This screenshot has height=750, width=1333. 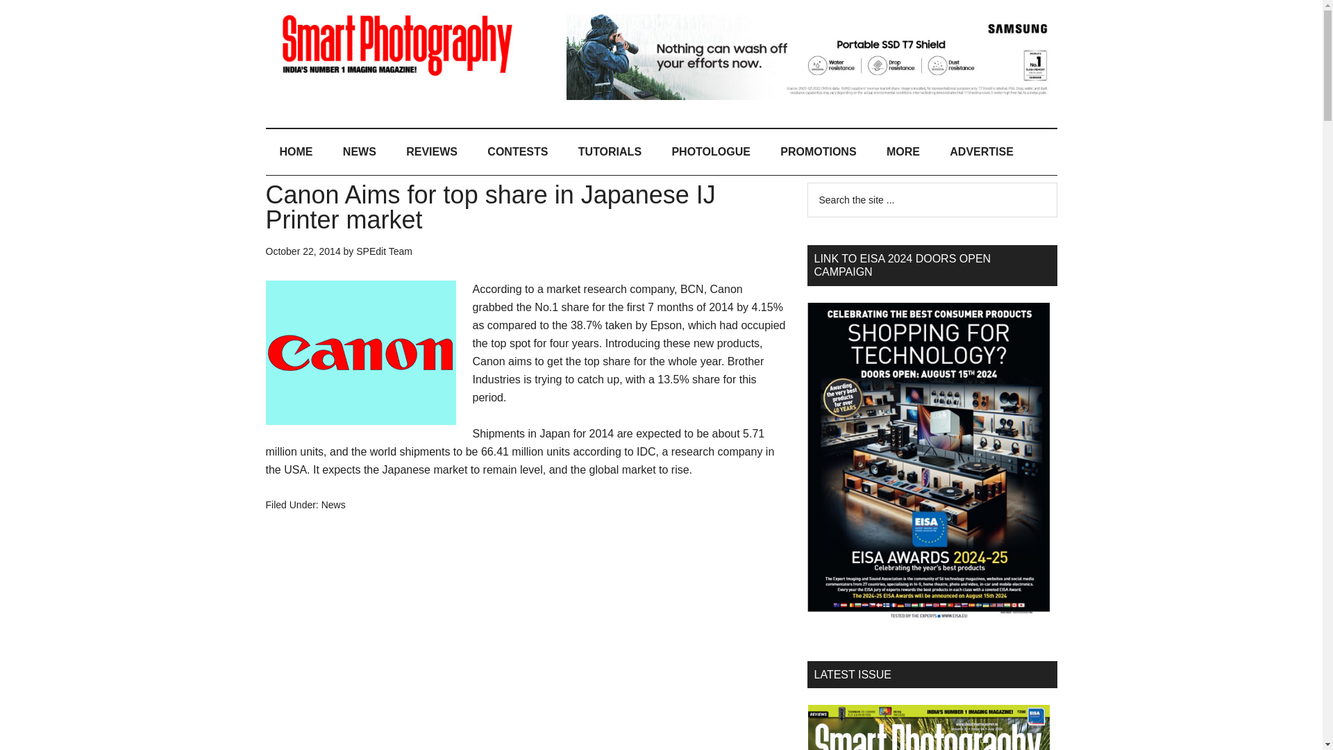 What do you see at coordinates (383, 251) in the screenshot?
I see `SPEdit Team` at bounding box center [383, 251].